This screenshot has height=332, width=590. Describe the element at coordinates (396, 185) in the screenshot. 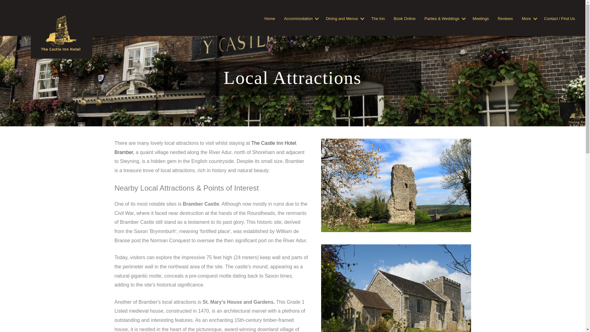

I see `Bramber` at that location.